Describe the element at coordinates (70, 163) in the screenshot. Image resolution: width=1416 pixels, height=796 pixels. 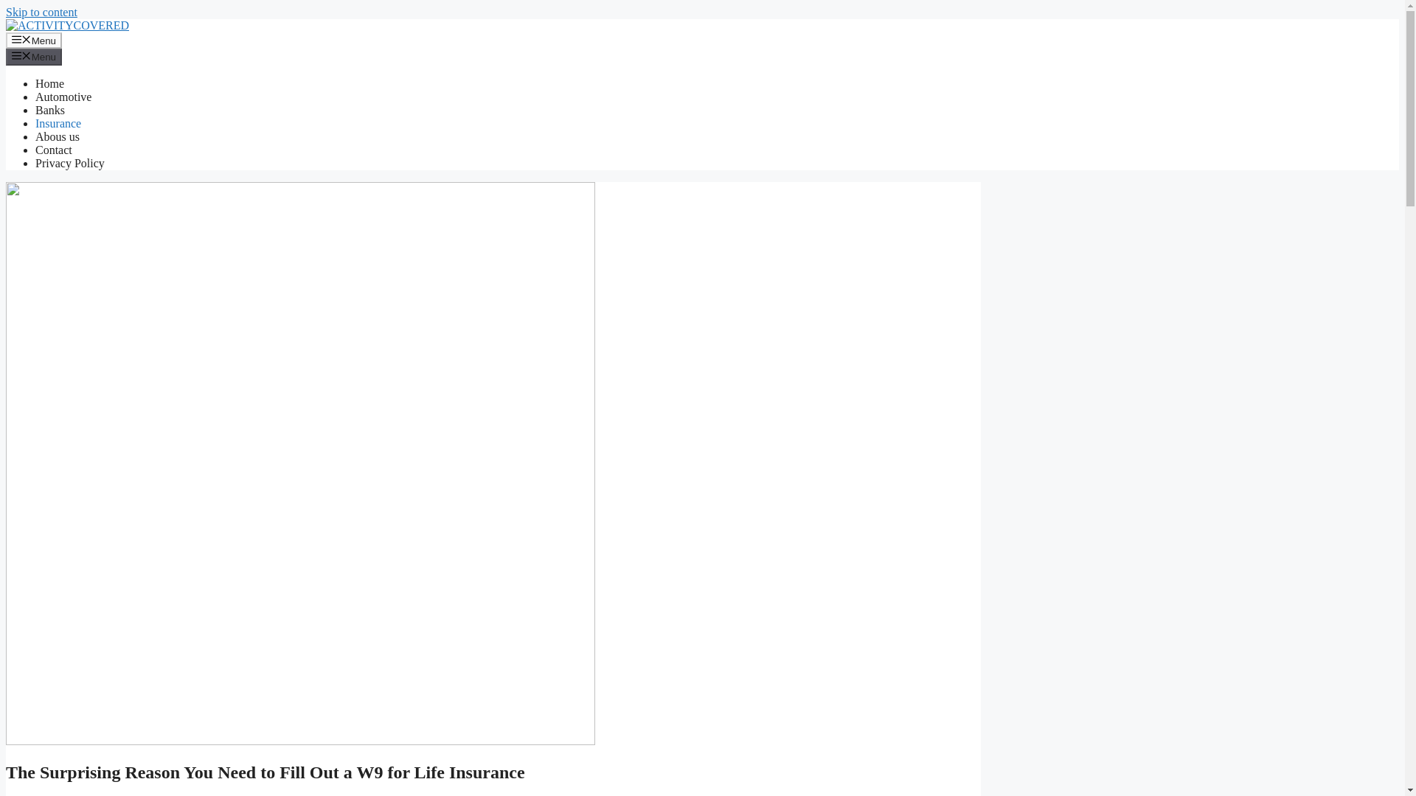
I see `Privacy Policy` at that location.